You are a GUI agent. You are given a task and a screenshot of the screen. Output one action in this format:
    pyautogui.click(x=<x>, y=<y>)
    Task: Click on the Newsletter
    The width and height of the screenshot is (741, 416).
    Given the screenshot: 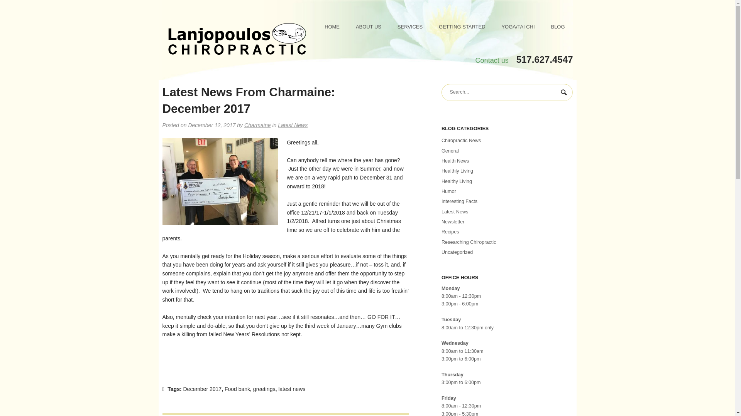 What is the action you would take?
    pyautogui.click(x=453, y=222)
    